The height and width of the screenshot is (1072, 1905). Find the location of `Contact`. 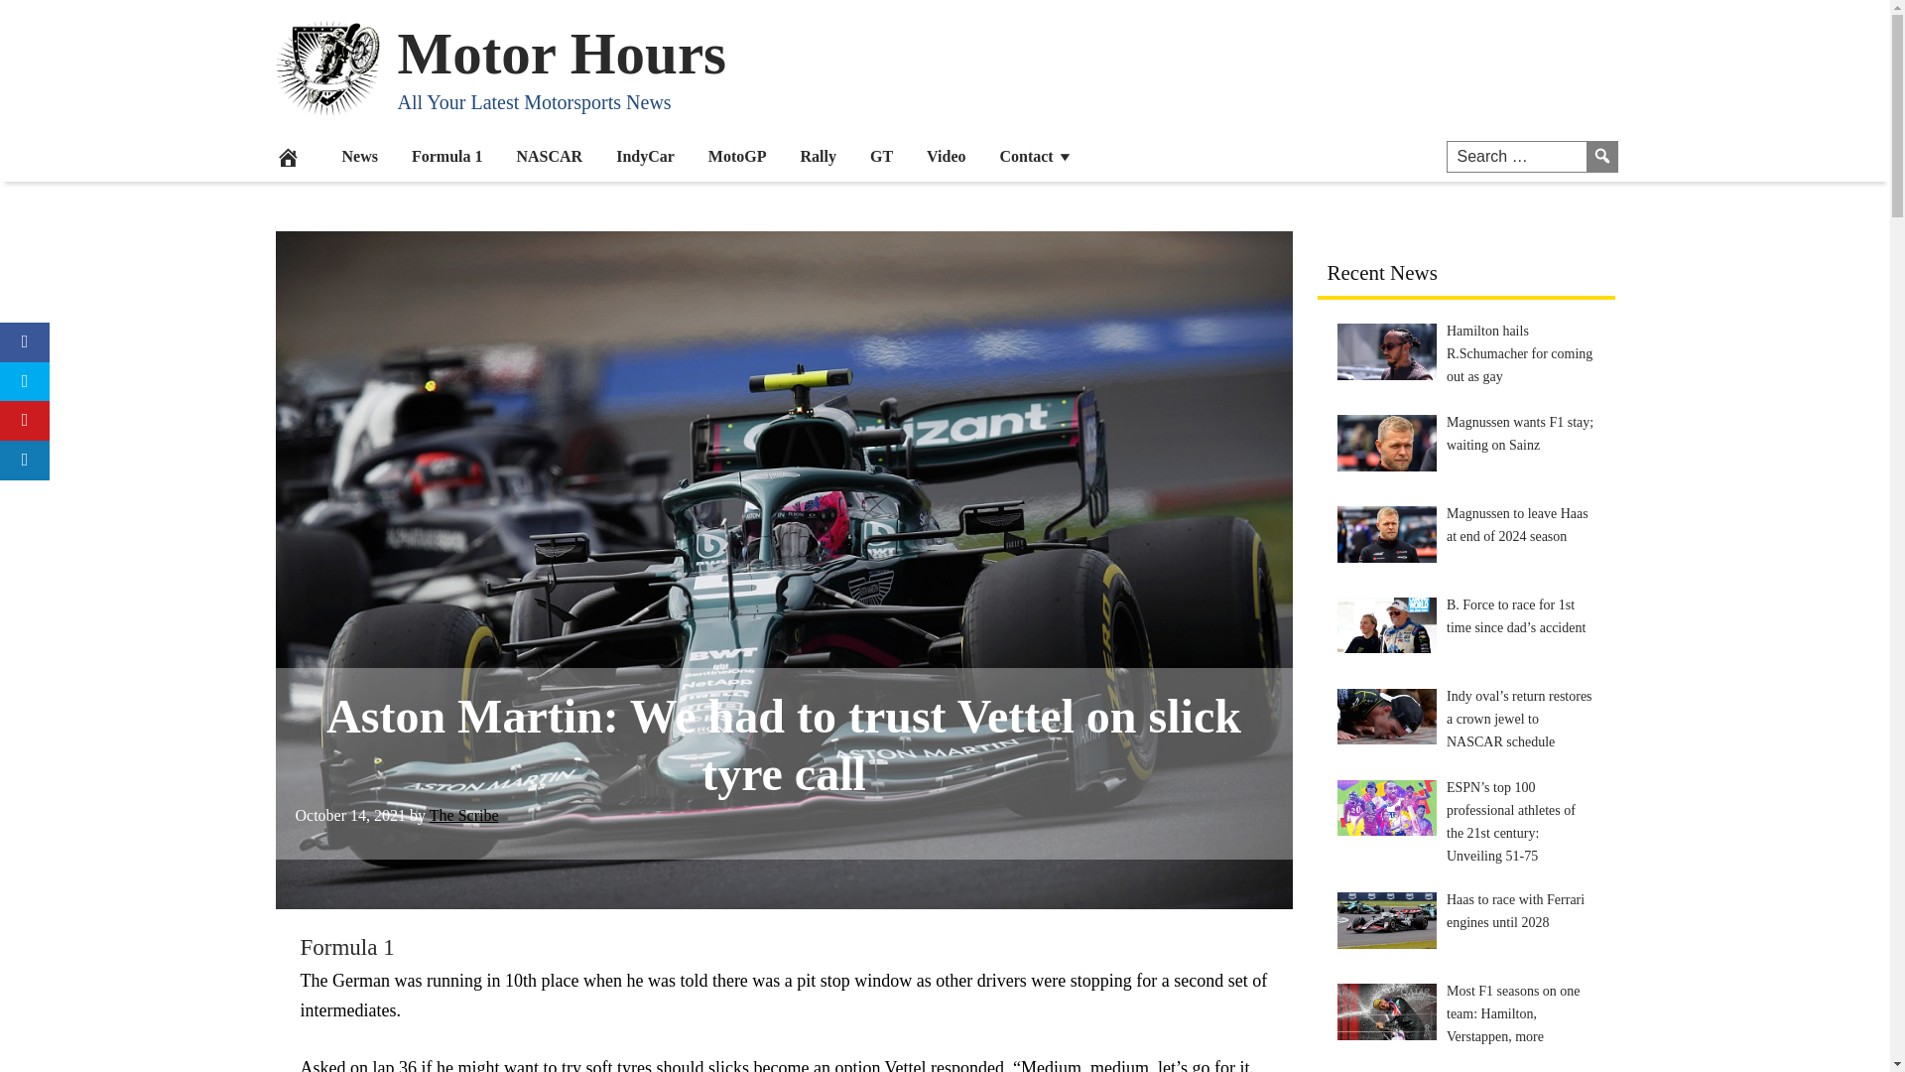

Contact is located at coordinates (1036, 155).